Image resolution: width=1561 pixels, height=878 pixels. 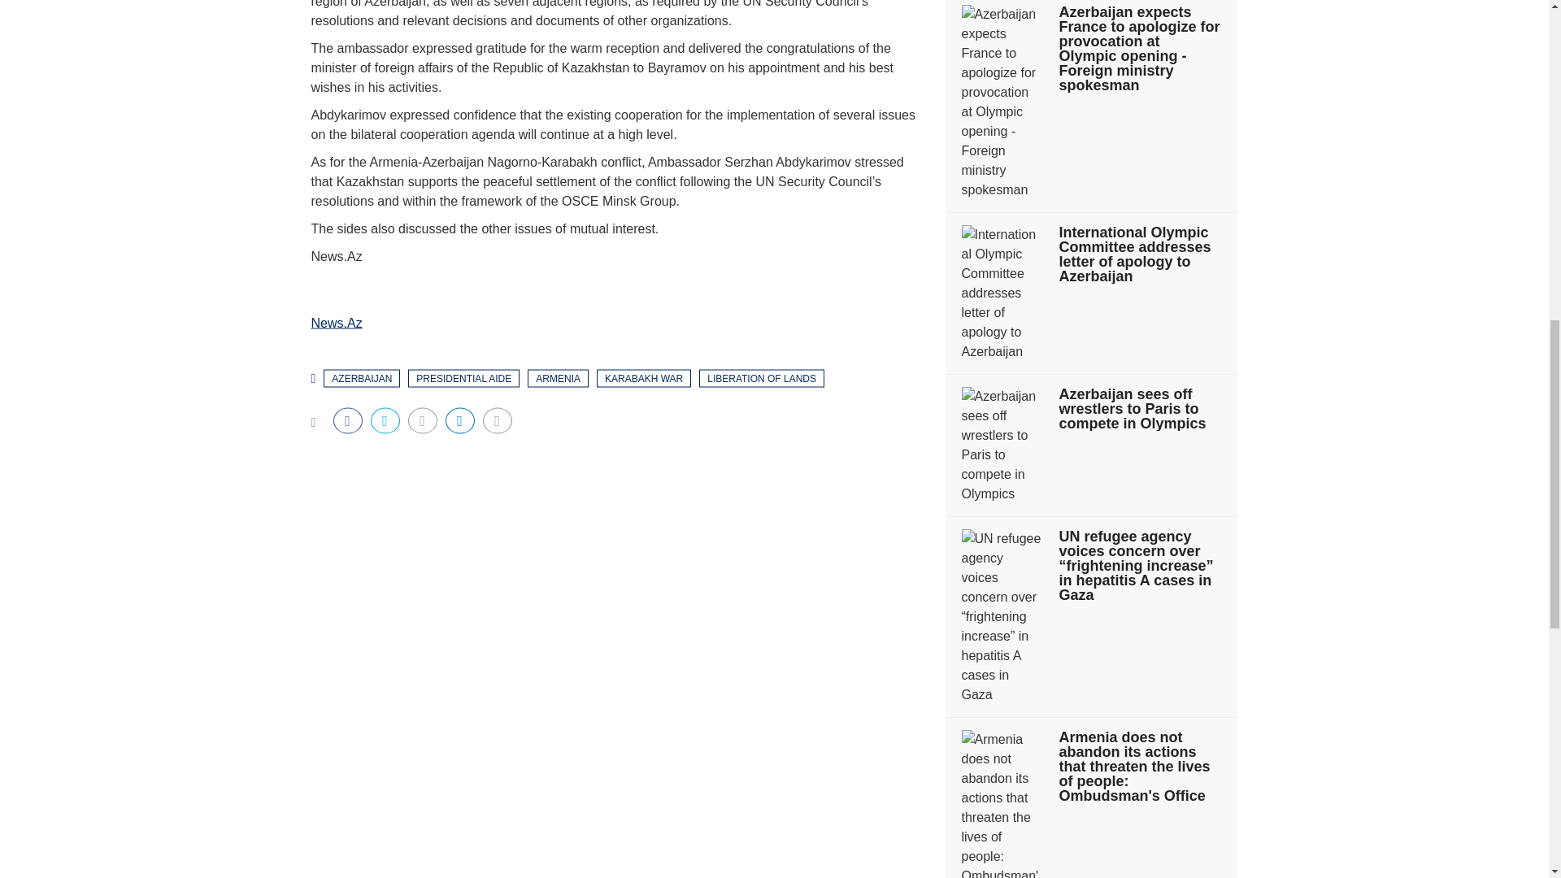 I want to click on Share news on Twitter, so click(x=385, y=420).